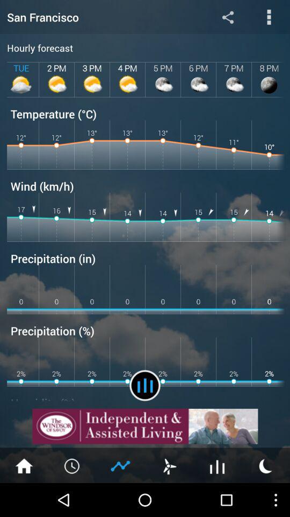 This screenshot has height=517, width=290. What do you see at coordinates (145, 386) in the screenshot?
I see `check reports` at bounding box center [145, 386].